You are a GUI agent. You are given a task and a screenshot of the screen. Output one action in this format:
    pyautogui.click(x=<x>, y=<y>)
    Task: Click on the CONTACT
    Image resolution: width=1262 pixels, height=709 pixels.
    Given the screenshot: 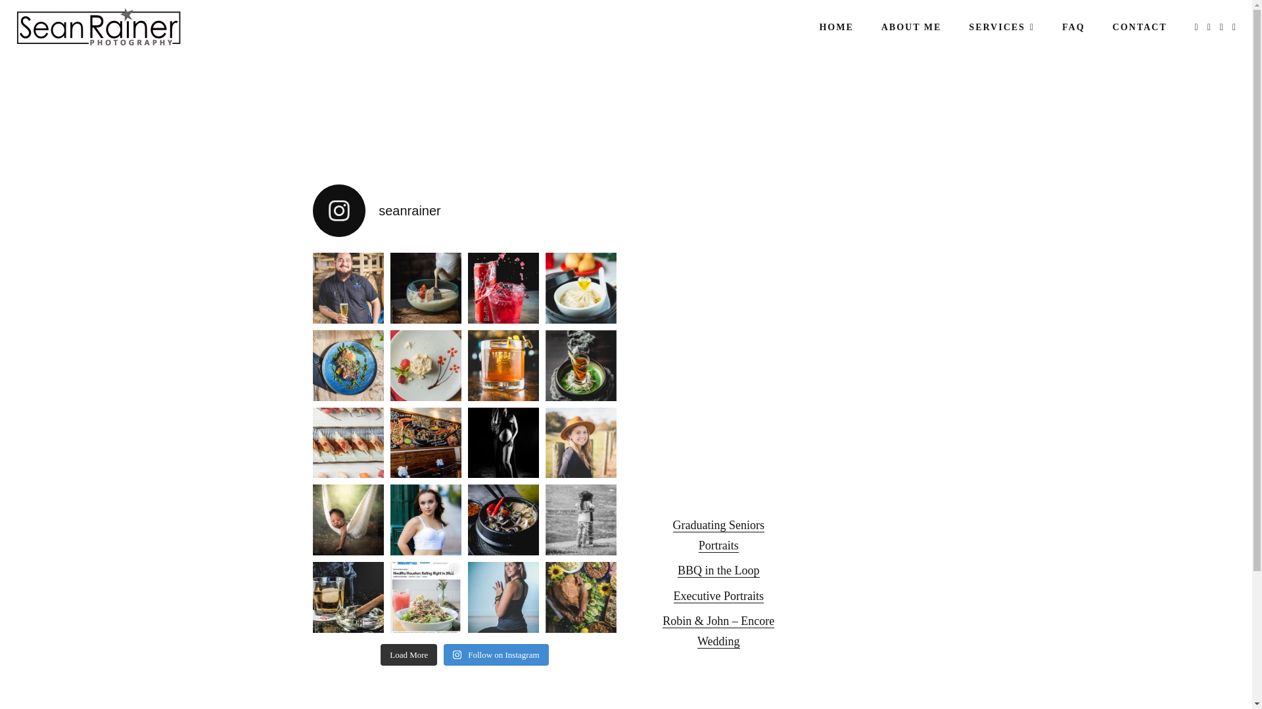 What is the action you would take?
    pyautogui.click(x=1140, y=27)
    